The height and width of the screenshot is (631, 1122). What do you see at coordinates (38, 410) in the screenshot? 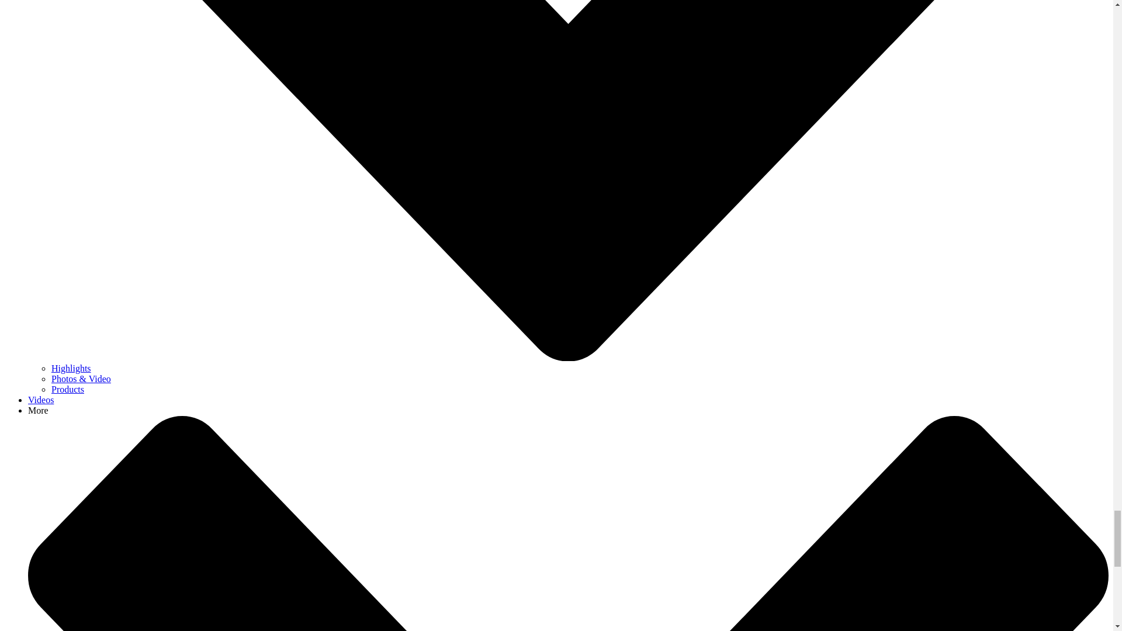
I see `More` at bounding box center [38, 410].